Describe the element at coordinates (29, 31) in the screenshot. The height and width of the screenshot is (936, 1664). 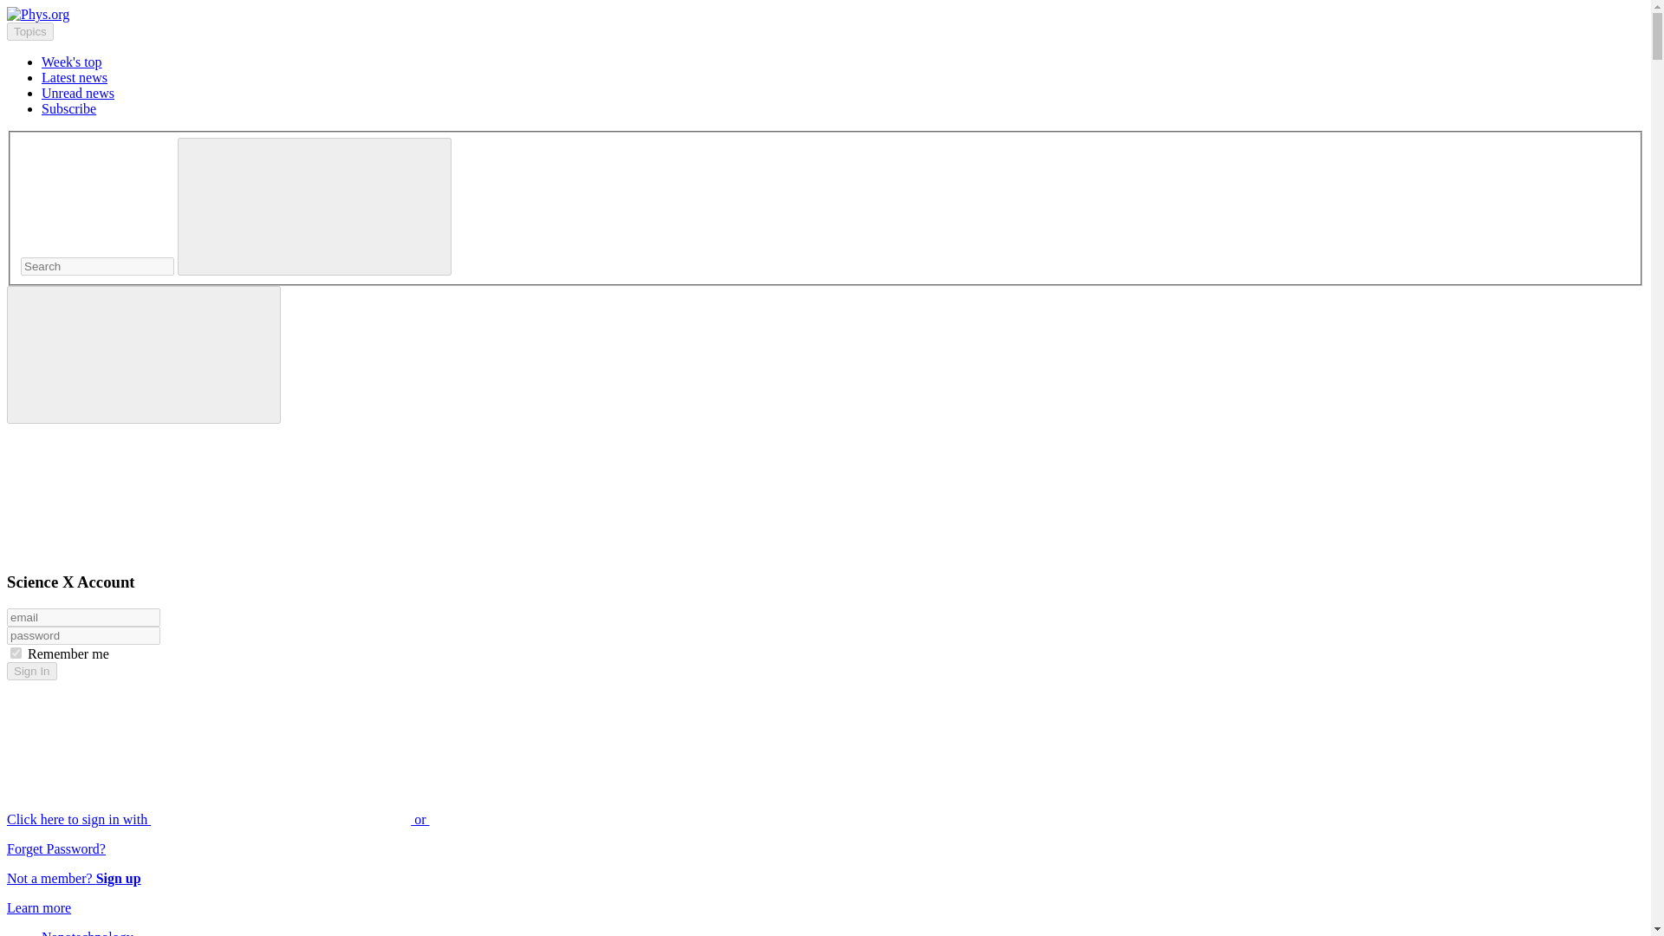
I see `Topics` at that location.